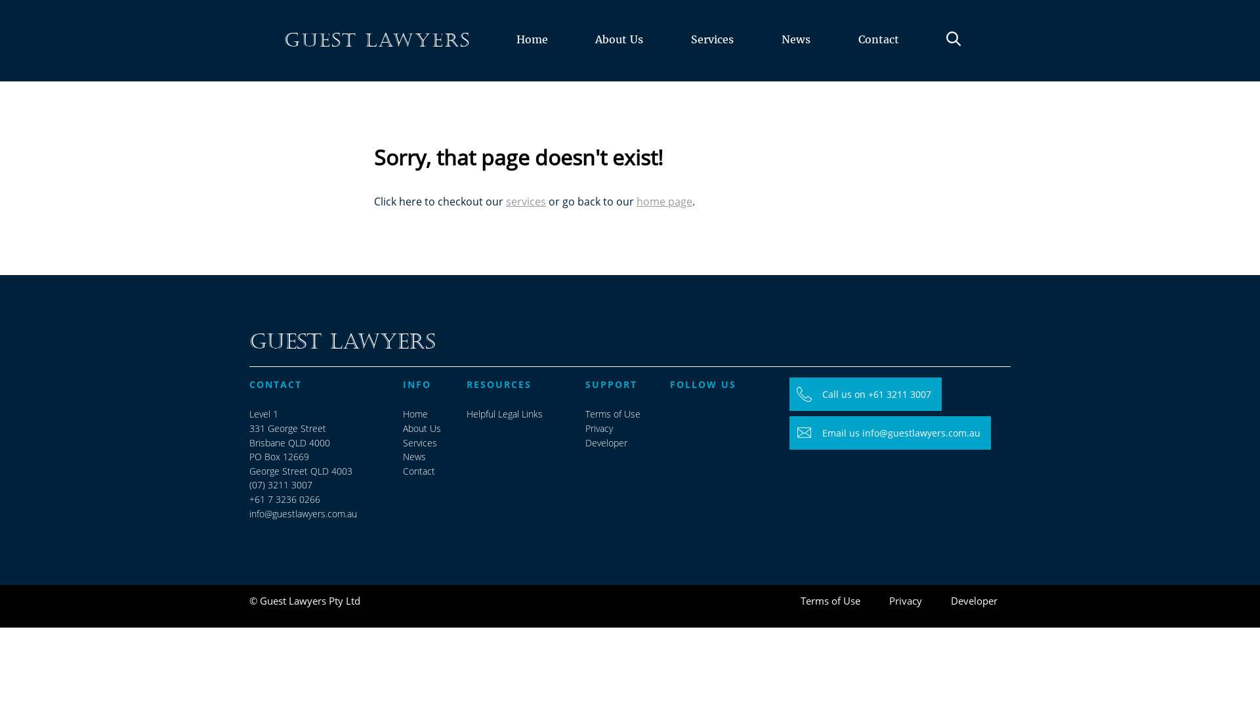 The height and width of the screenshot is (709, 1260). What do you see at coordinates (664, 202) in the screenshot?
I see `home page` at bounding box center [664, 202].